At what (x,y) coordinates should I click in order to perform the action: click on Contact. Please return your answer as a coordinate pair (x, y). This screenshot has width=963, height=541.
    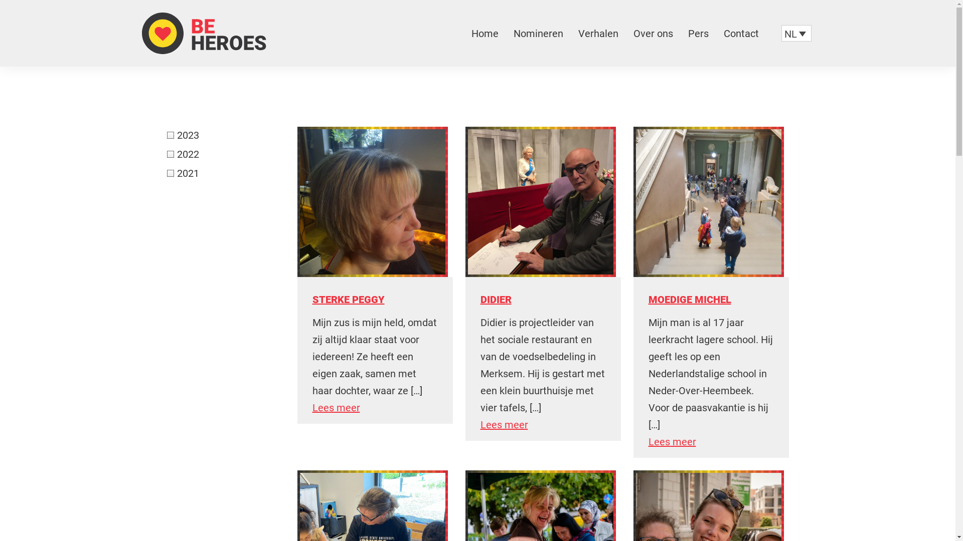
    Looking at the image, I should click on (741, 34).